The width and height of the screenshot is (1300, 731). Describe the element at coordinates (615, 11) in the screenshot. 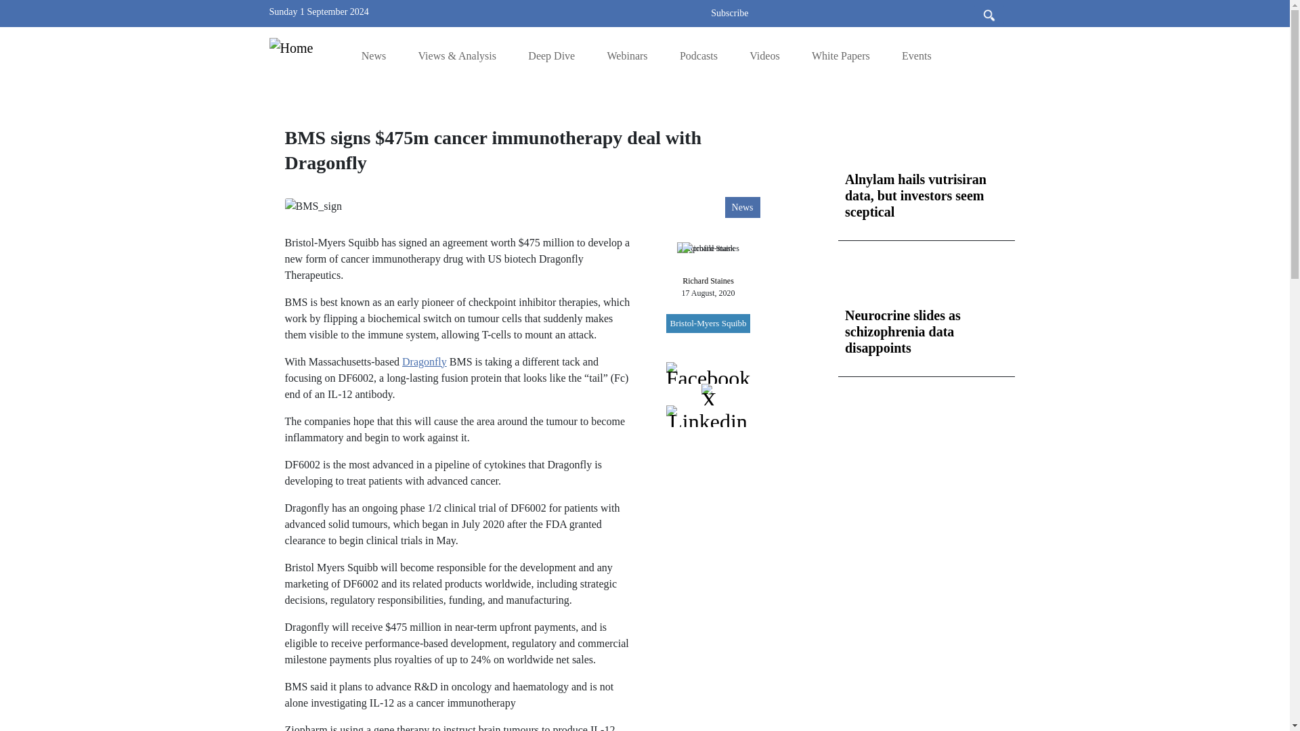

I see `linkedin` at that location.